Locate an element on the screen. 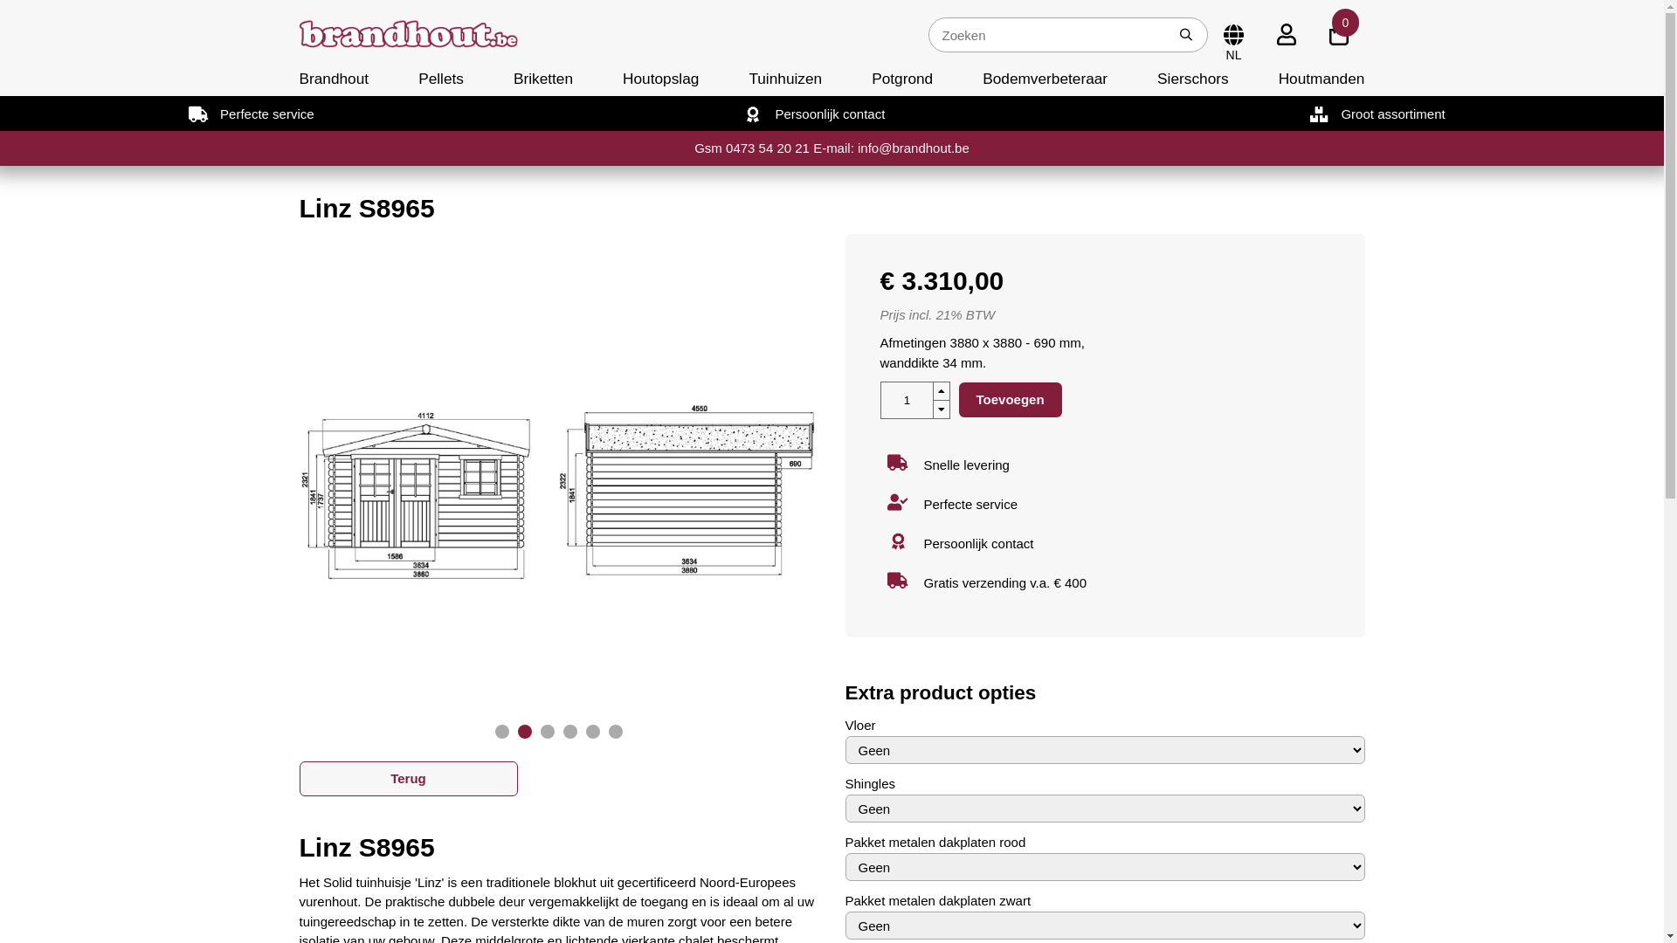 This screenshot has width=1677, height=943. Terug is located at coordinates (408, 779).